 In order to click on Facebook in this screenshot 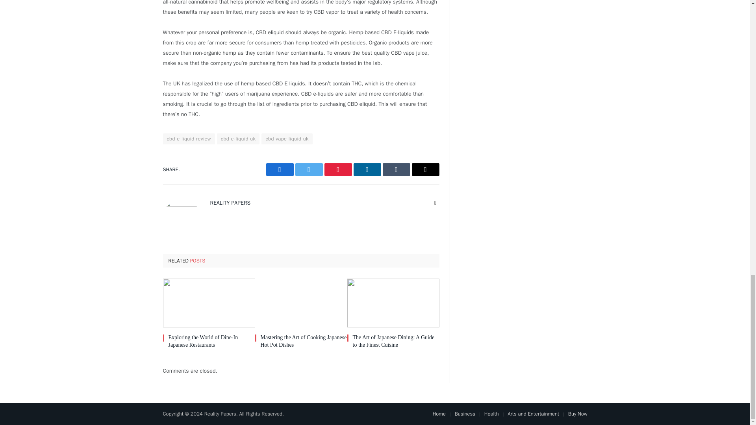, I will do `click(280, 169)`.